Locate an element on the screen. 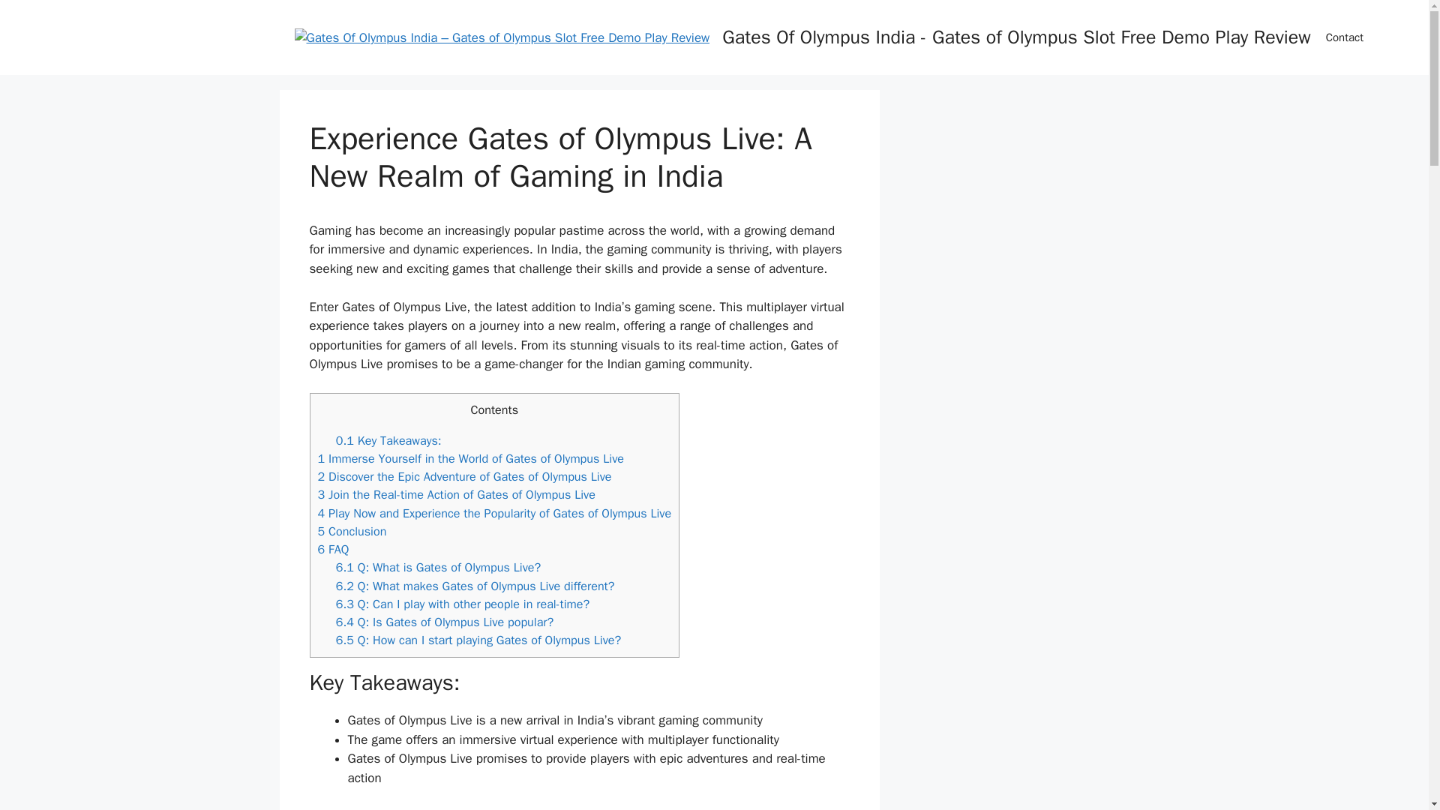 This screenshot has width=1440, height=810. 5 Conclusion is located at coordinates (352, 531).